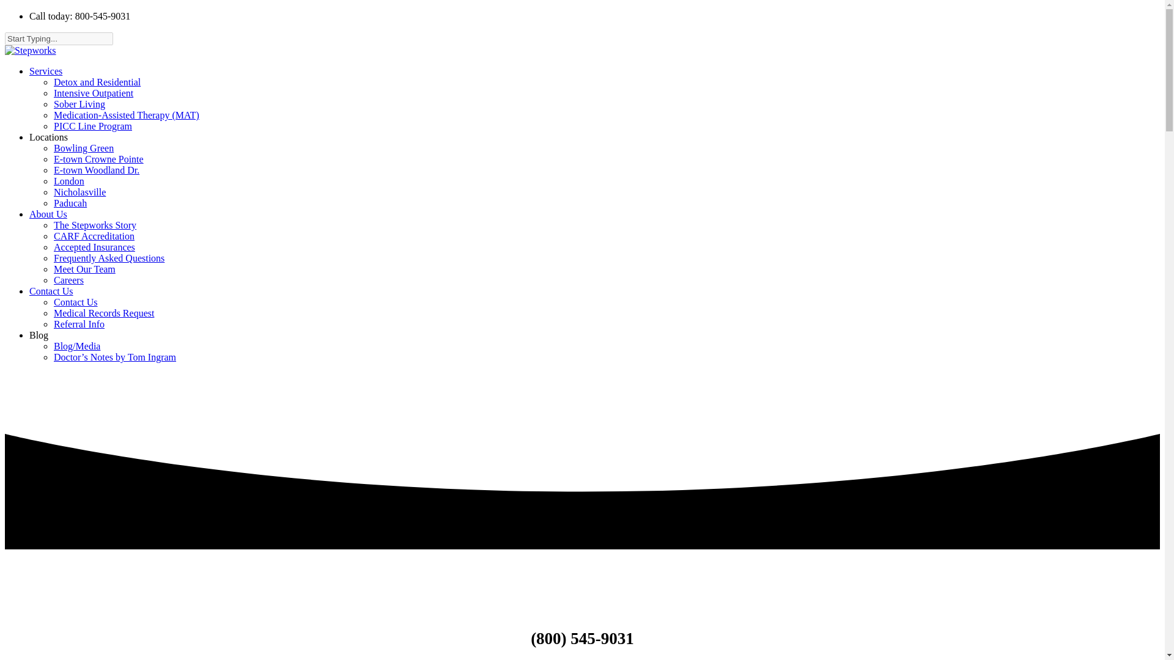 The height and width of the screenshot is (660, 1174). Describe the element at coordinates (104, 313) in the screenshot. I see `Medical Records Request` at that location.